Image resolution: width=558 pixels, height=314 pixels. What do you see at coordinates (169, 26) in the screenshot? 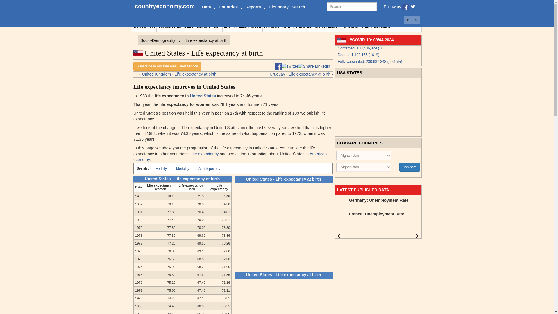
I see `CURRENCIES` at bounding box center [169, 26].